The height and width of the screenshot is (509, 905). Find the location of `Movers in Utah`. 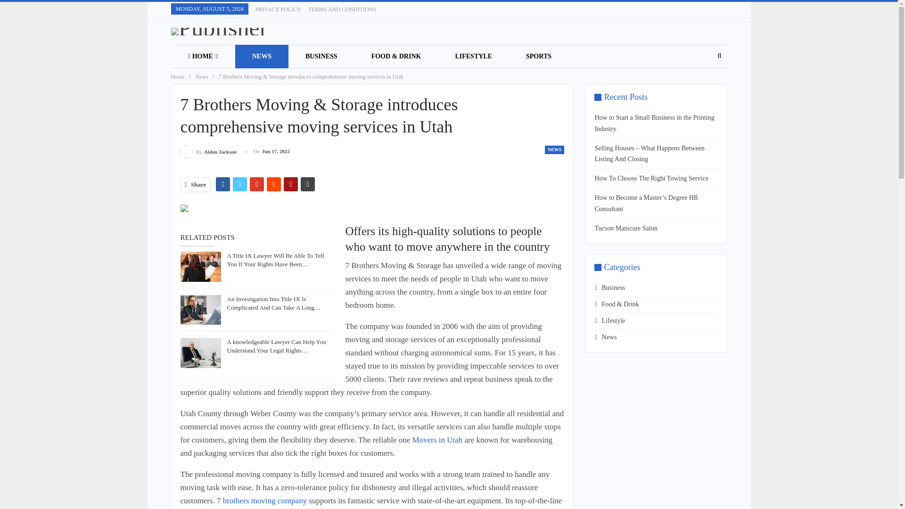

Movers in Utah is located at coordinates (437, 440).